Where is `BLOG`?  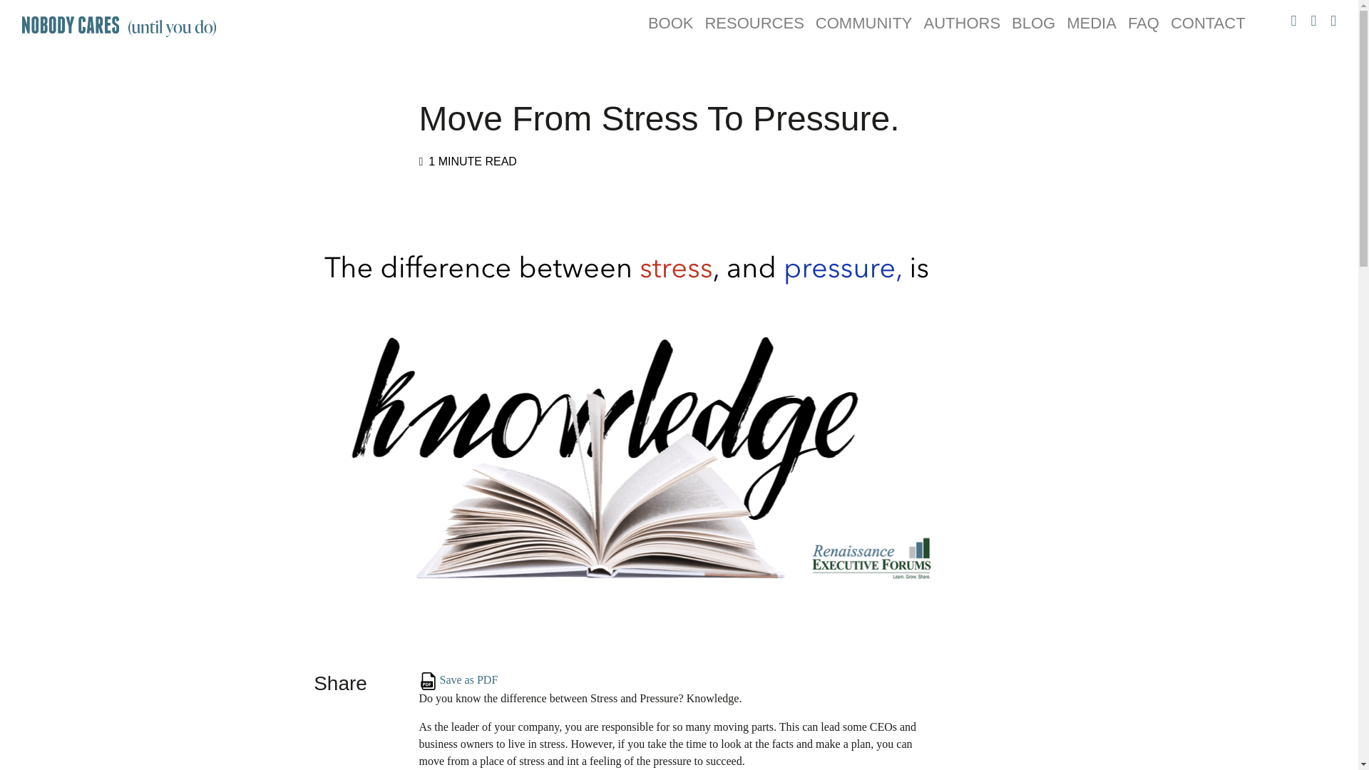
BLOG is located at coordinates (1034, 23).